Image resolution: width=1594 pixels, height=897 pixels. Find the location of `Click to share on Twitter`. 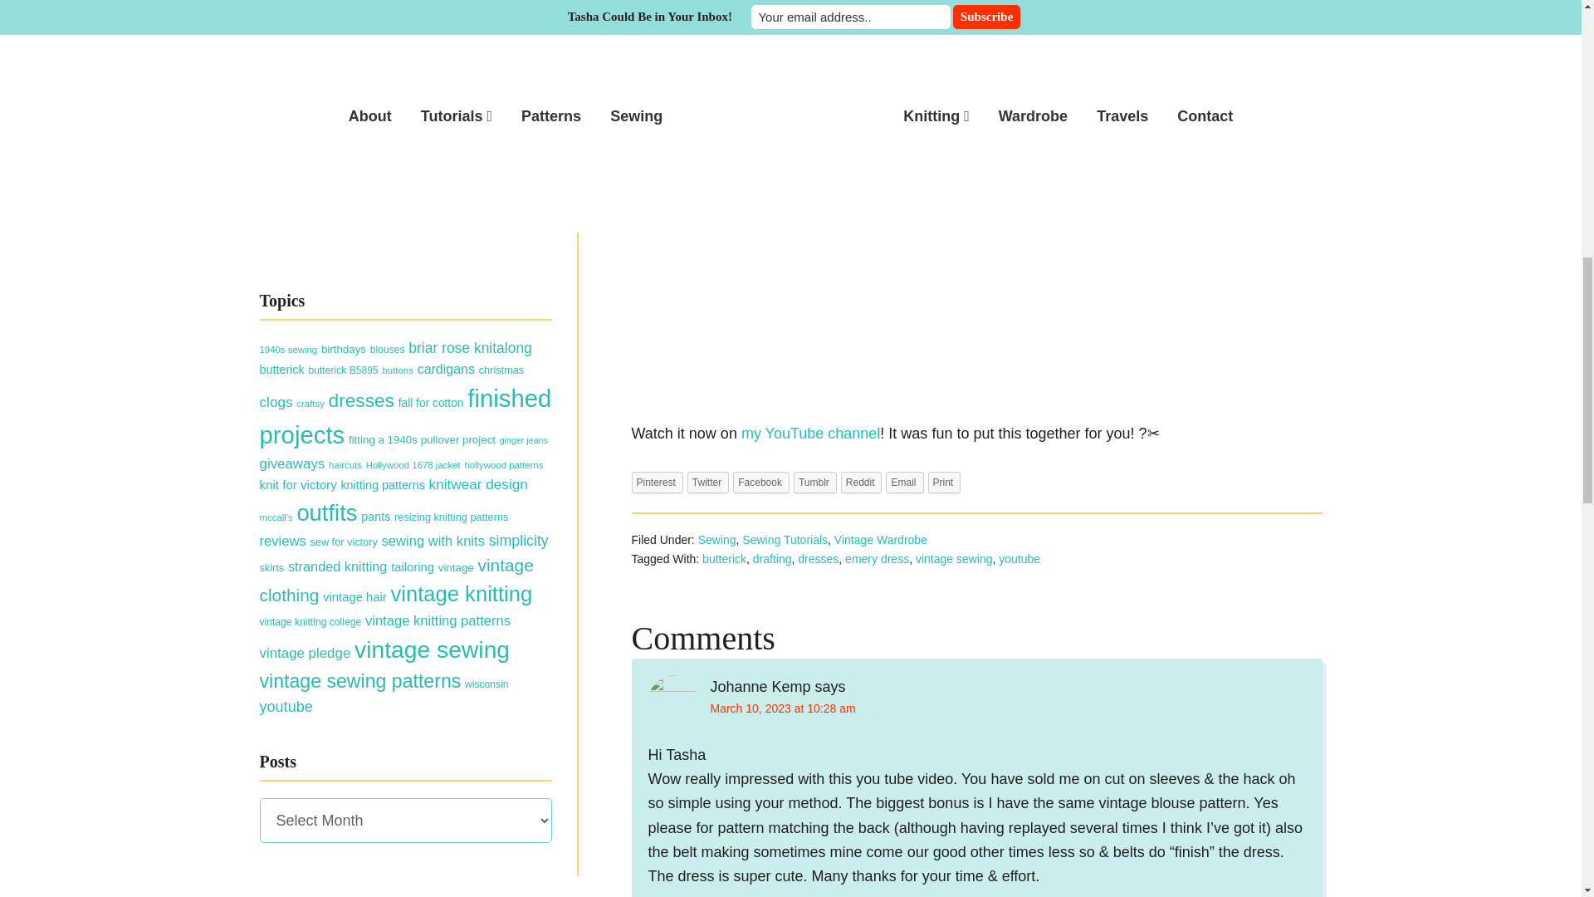

Click to share on Twitter is located at coordinates (707, 483).